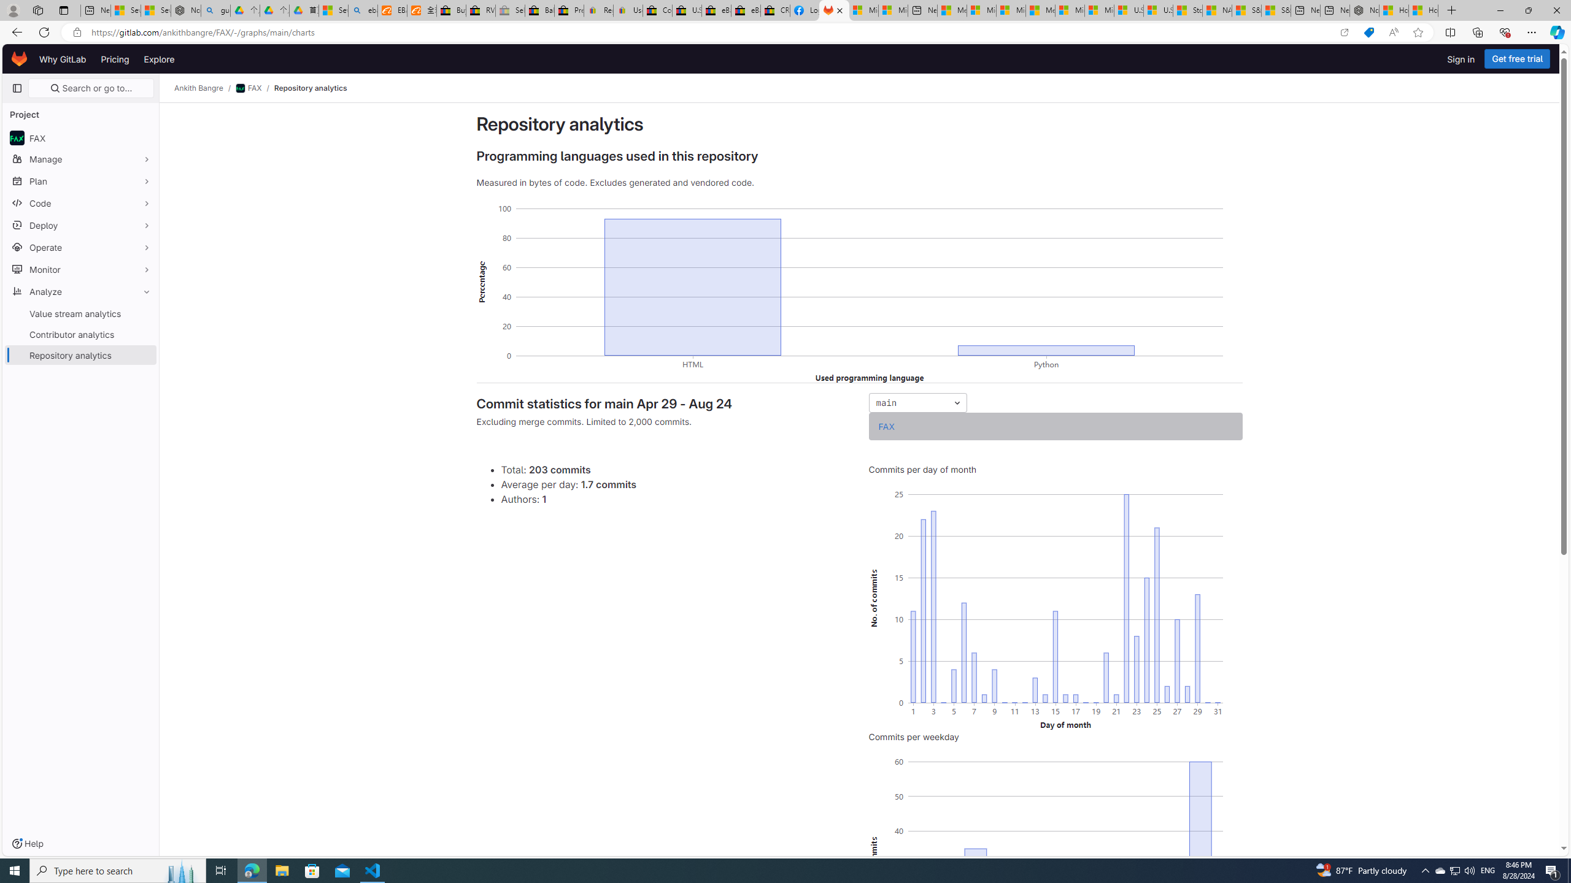  I want to click on Sell worldwide with eBay - Sleeping, so click(511, 10).